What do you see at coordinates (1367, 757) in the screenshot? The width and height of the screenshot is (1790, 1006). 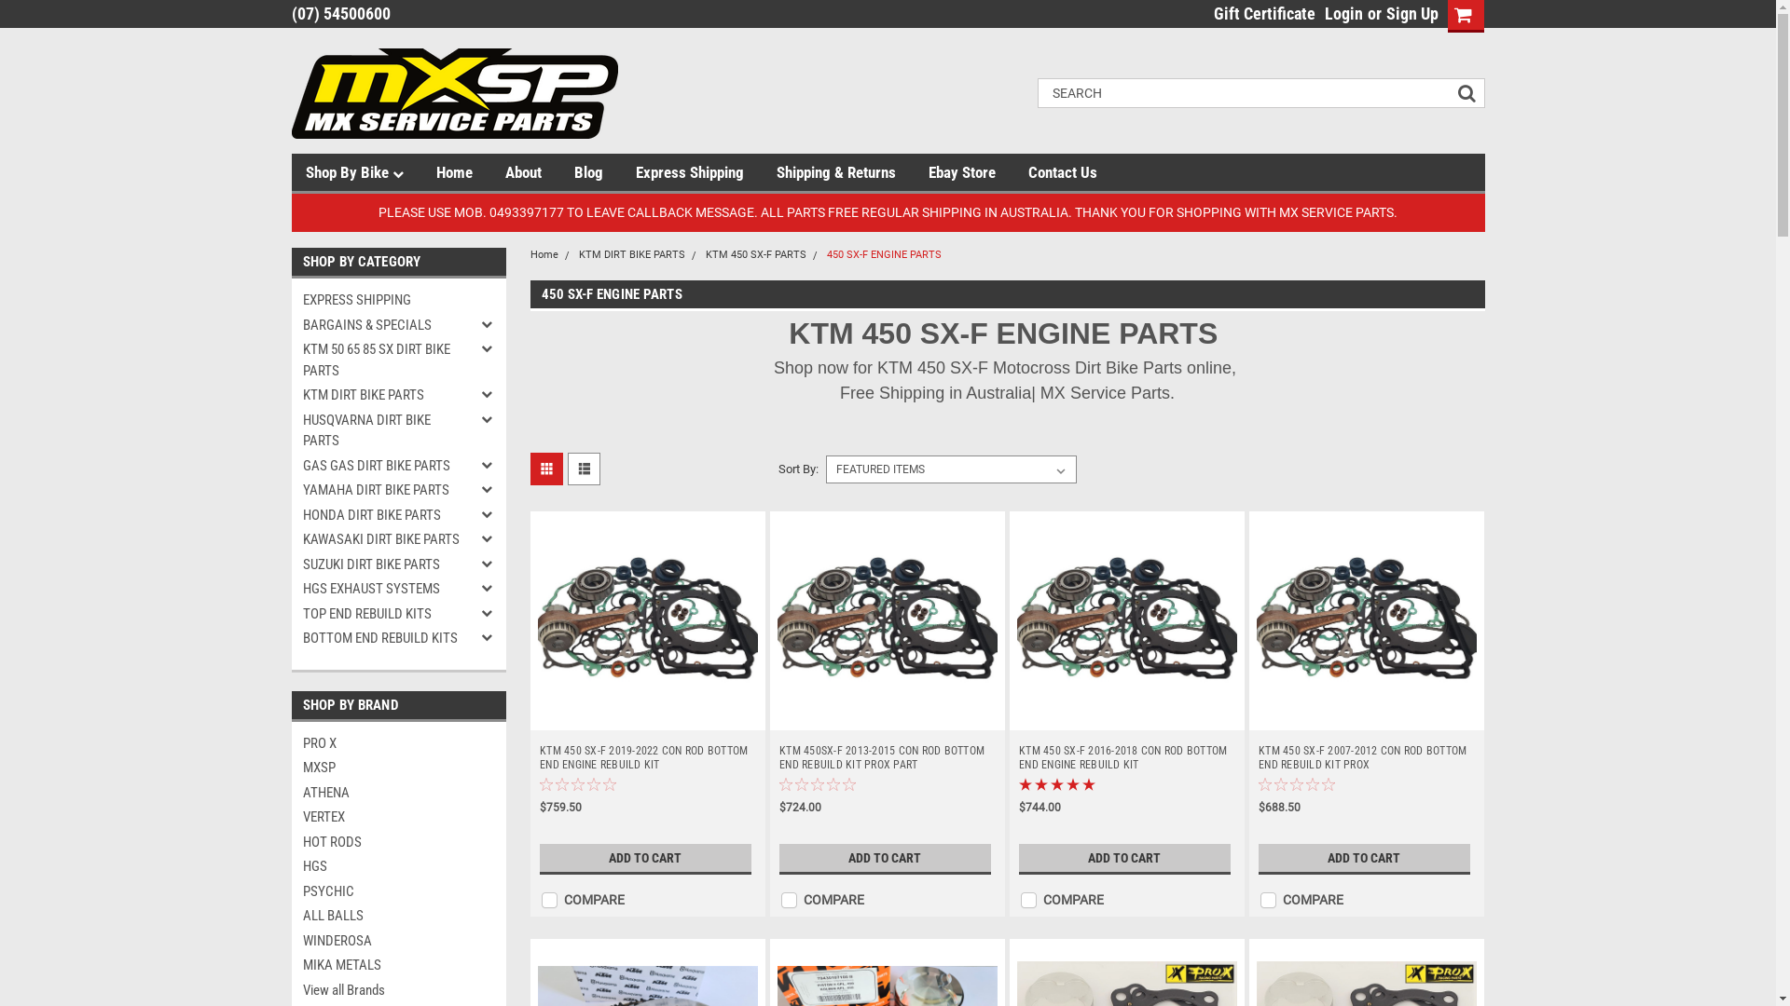 I see `KTM 450 SX-F 2007-2012 CON ROD BOTTOM END REBUILD KIT PROX` at bounding box center [1367, 757].